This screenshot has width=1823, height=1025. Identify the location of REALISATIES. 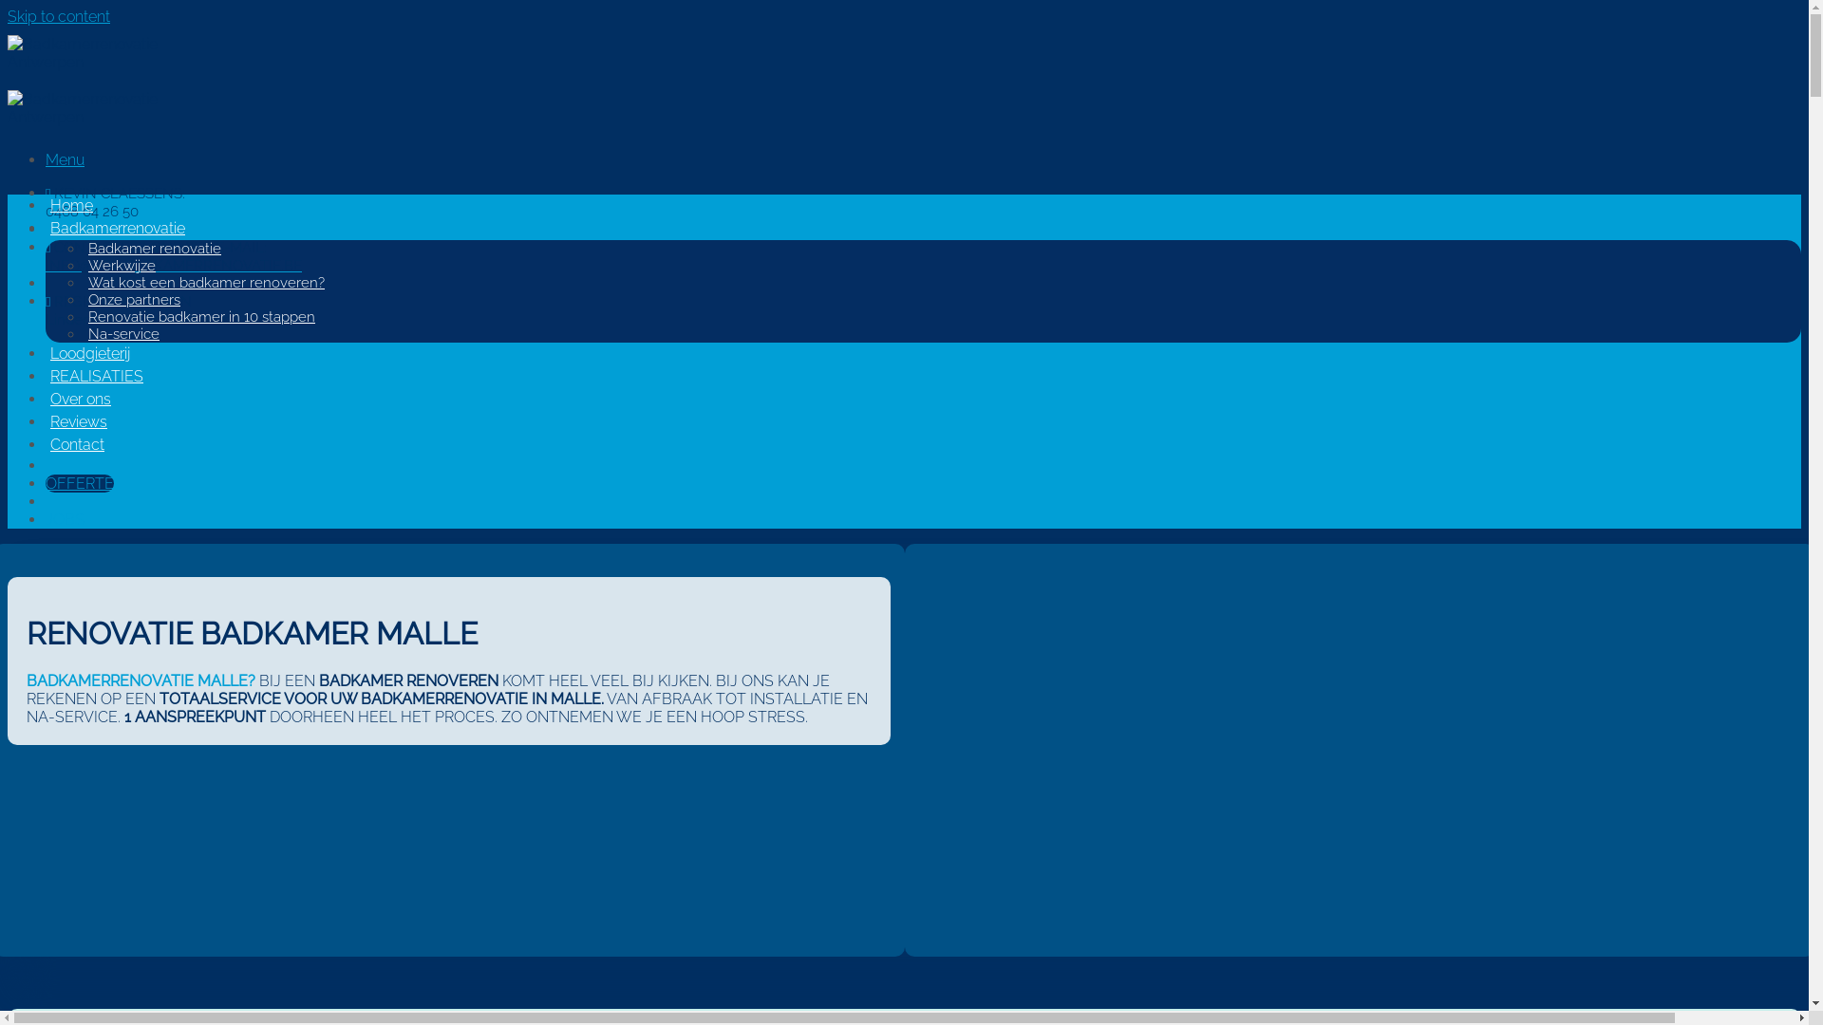
(97, 376).